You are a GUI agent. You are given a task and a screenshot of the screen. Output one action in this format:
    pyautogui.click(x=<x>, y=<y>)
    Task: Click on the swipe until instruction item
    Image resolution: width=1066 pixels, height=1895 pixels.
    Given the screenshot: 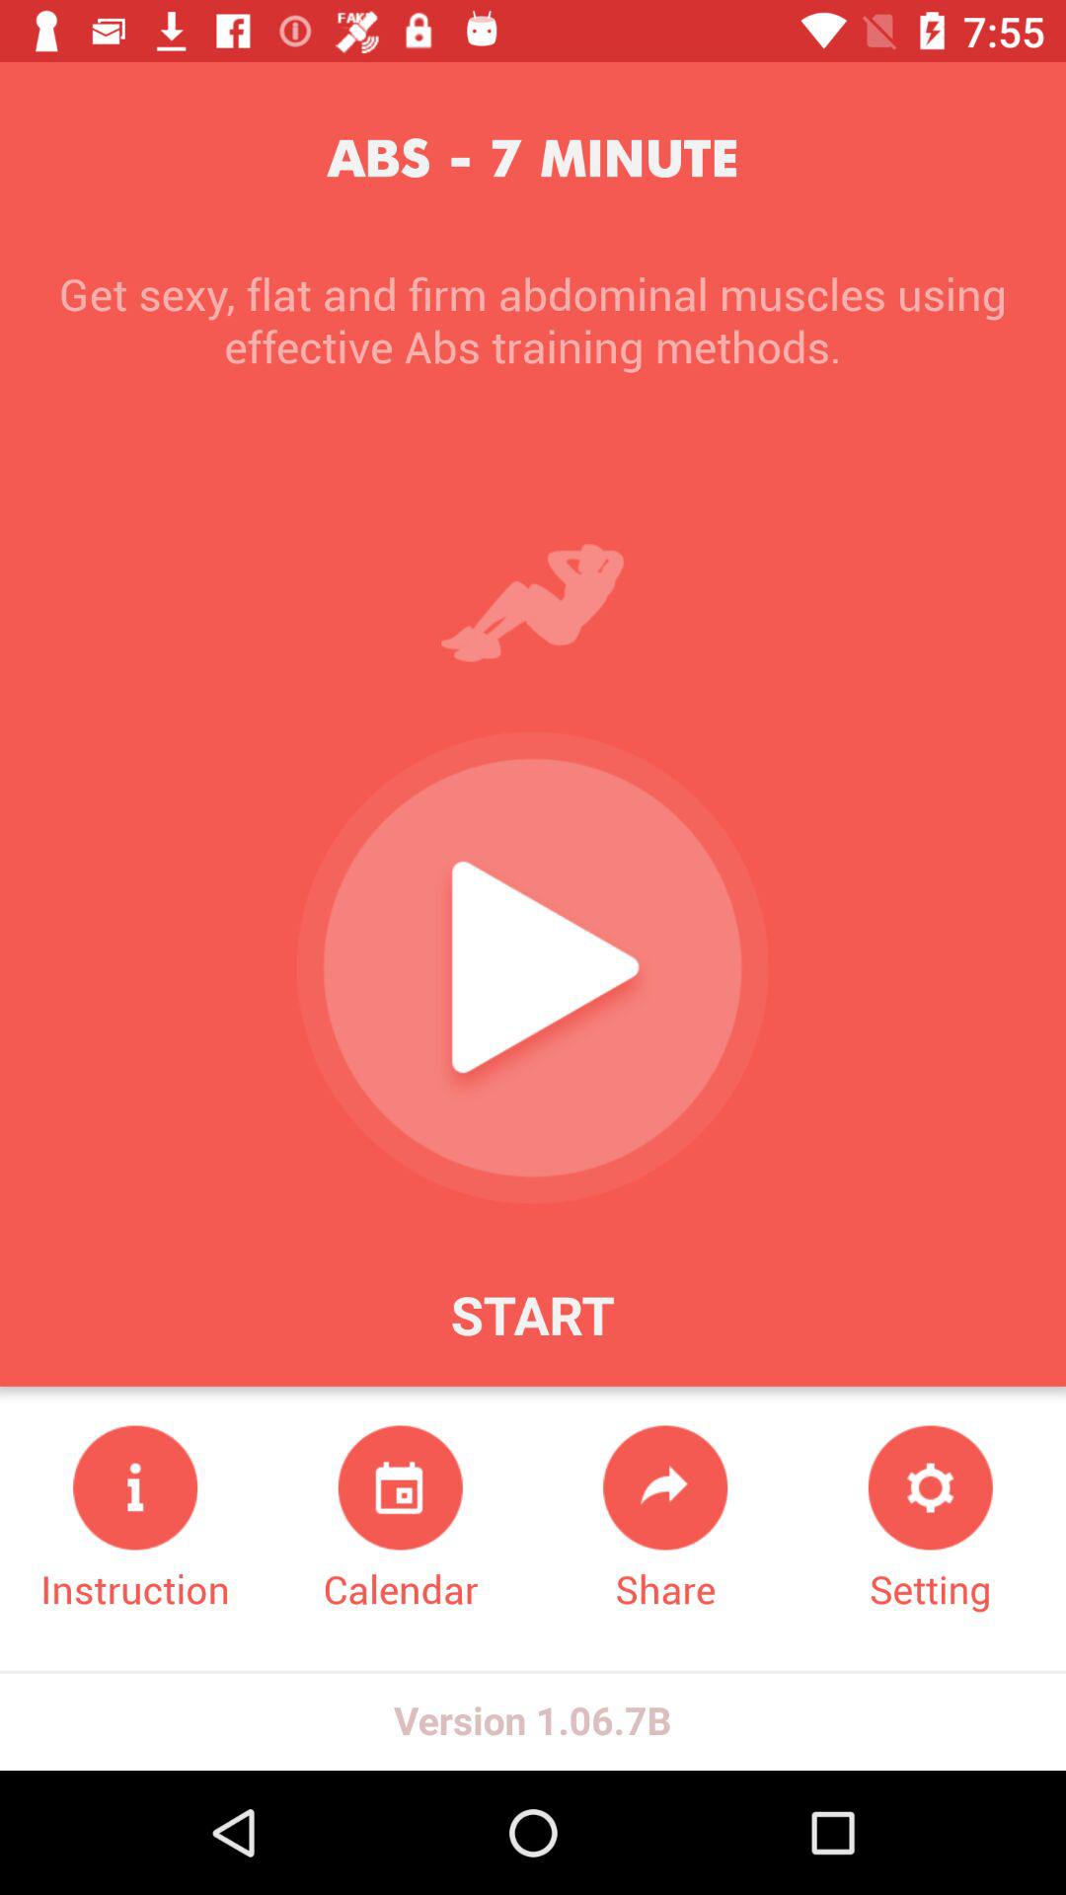 What is the action you would take?
    pyautogui.click(x=135, y=1520)
    